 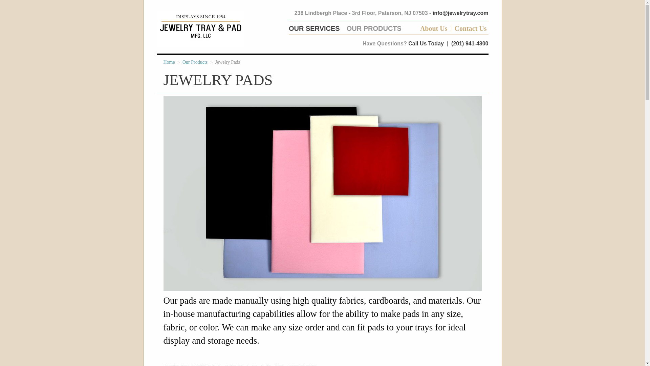 What do you see at coordinates (429, 28) in the screenshot?
I see `About Us` at bounding box center [429, 28].